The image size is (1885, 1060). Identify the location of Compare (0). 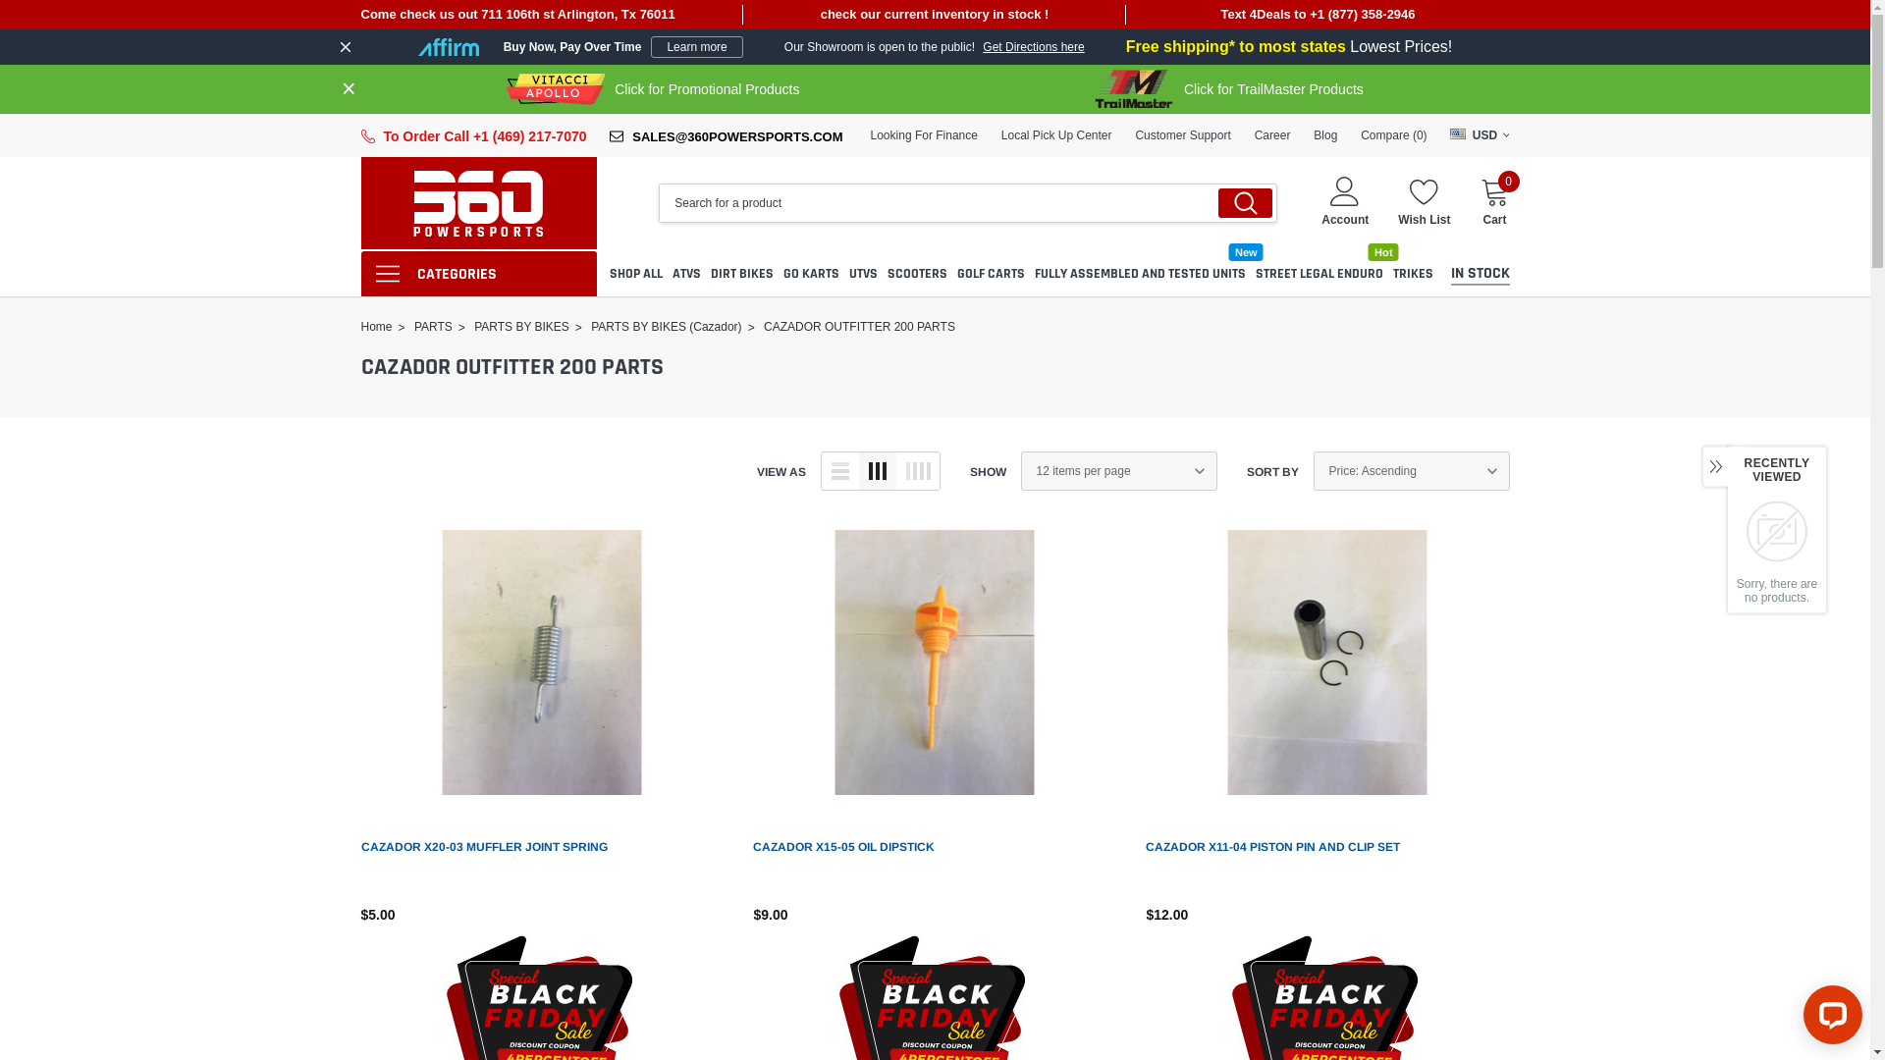
(1394, 135).